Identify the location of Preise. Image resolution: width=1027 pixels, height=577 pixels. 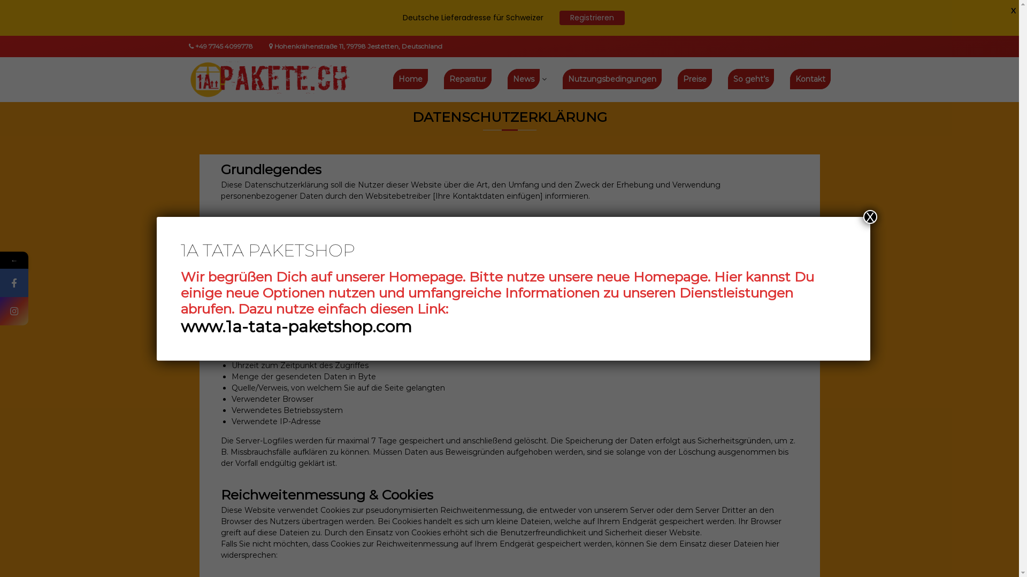
(694, 79).